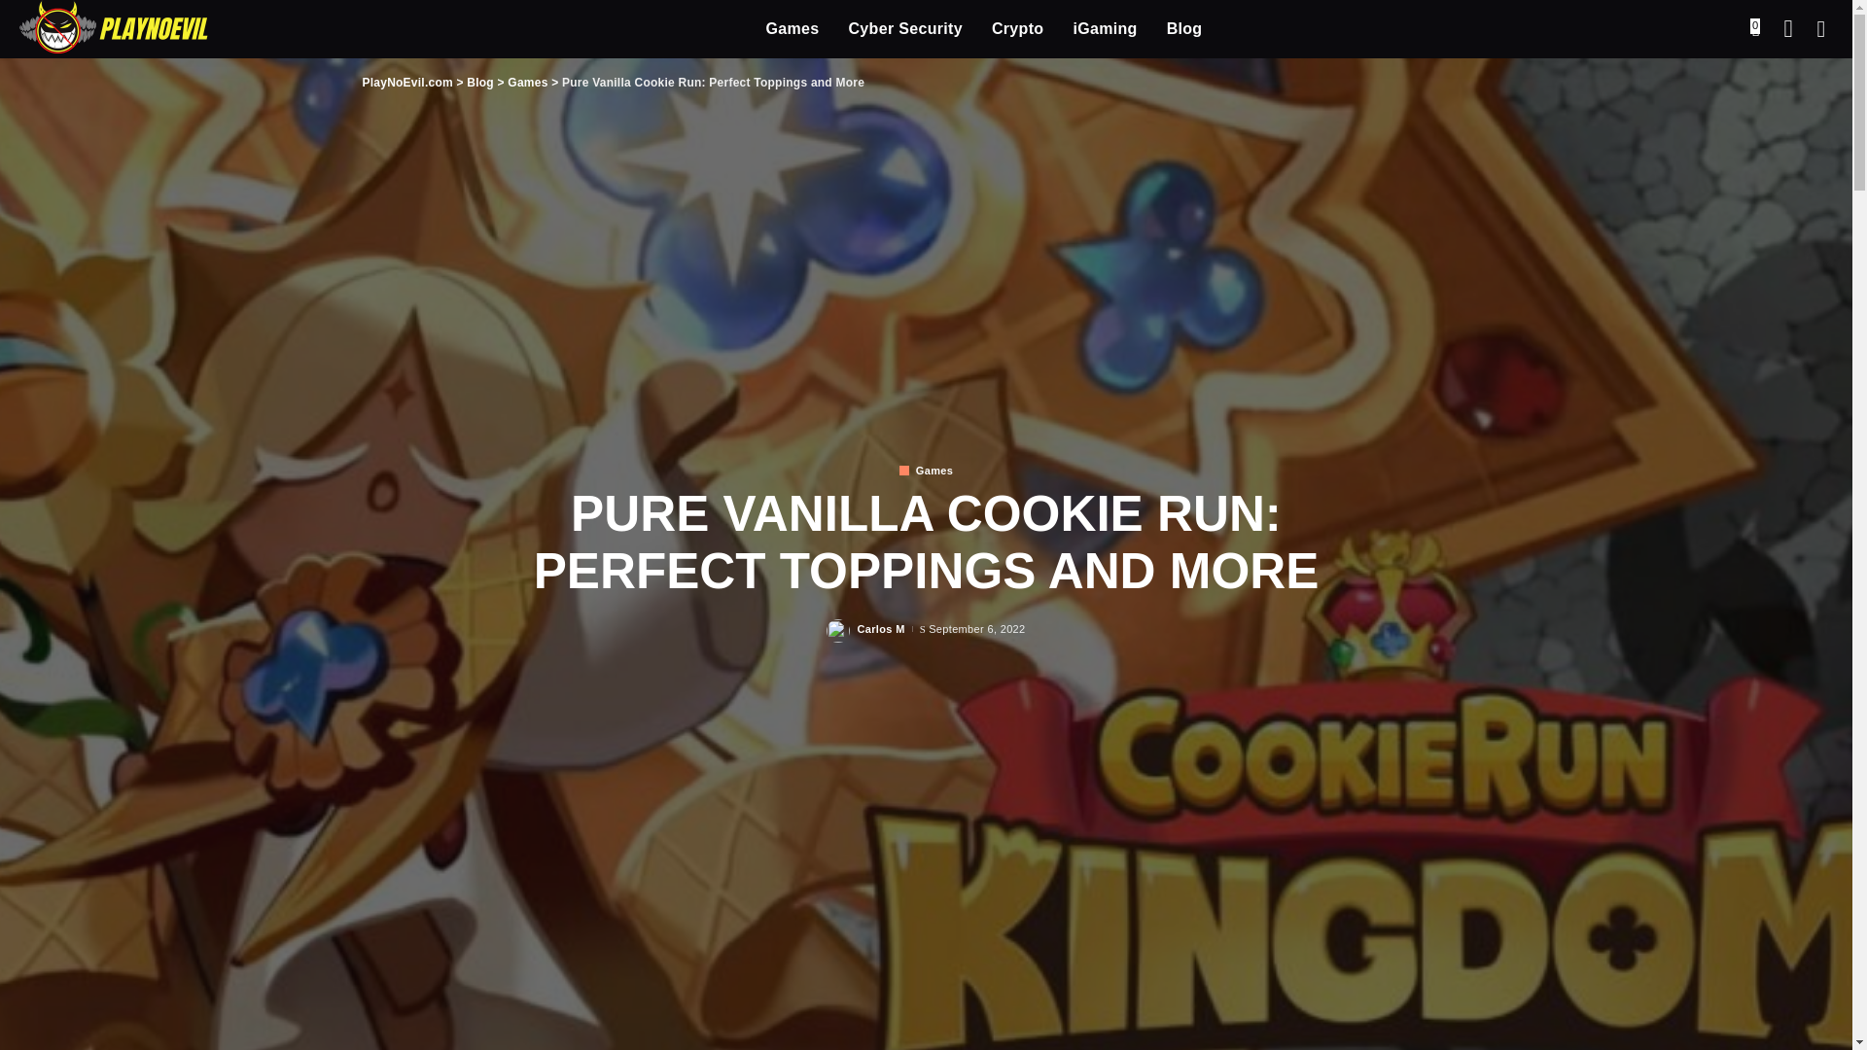 The width and height of the screenshot is (1867, 1050). I want to click on Go to Blog., so click(480, 82).